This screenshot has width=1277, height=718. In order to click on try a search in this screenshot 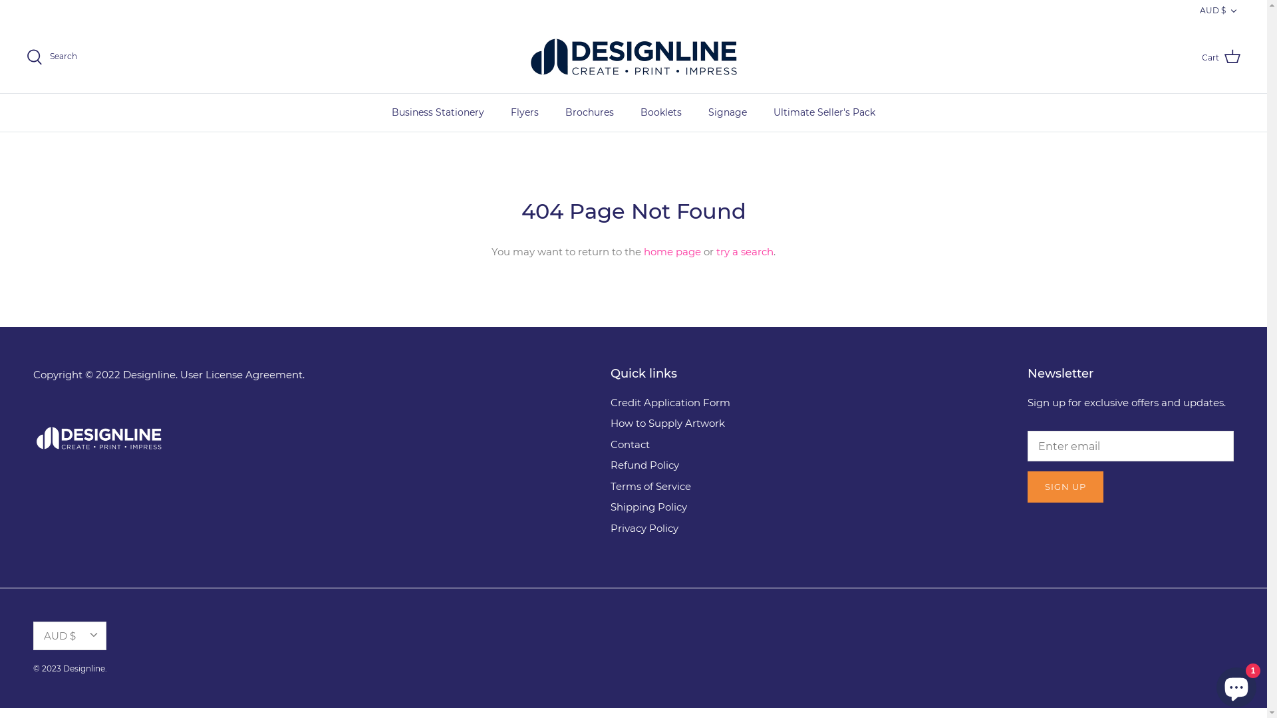, I will do `click(745, 251)`.